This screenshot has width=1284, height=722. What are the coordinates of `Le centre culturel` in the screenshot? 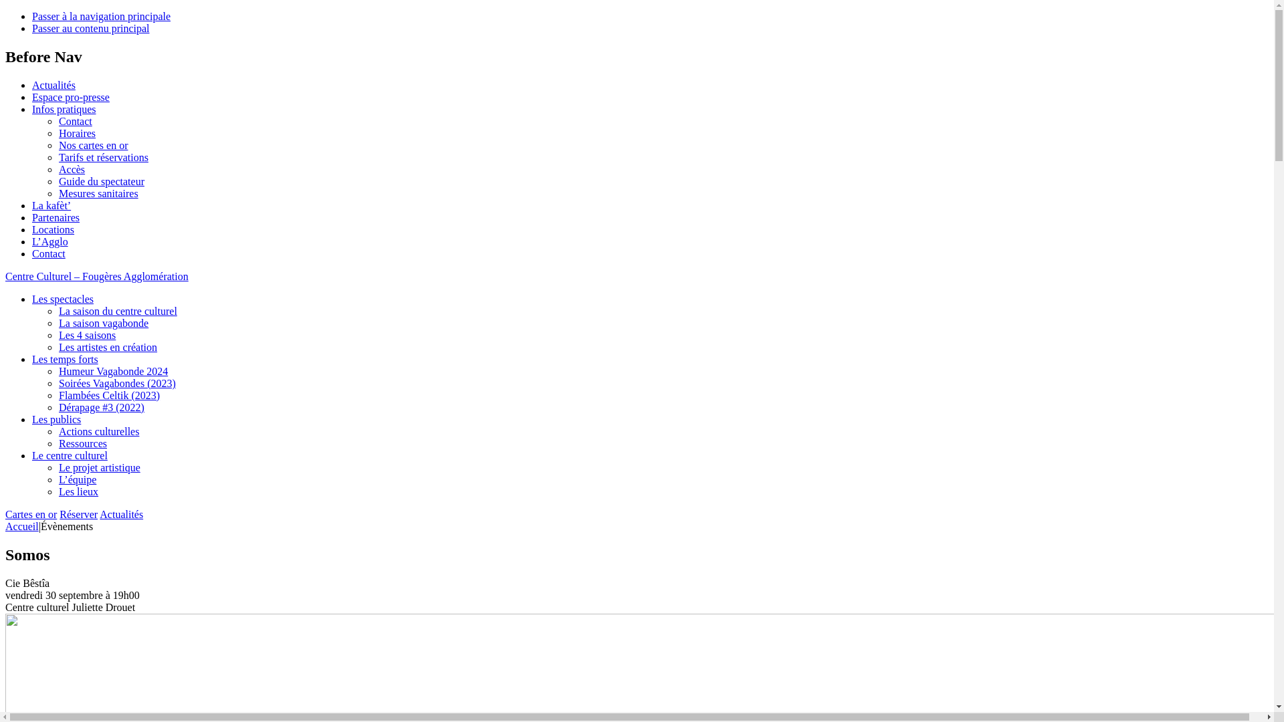 It's located at (70, 456).